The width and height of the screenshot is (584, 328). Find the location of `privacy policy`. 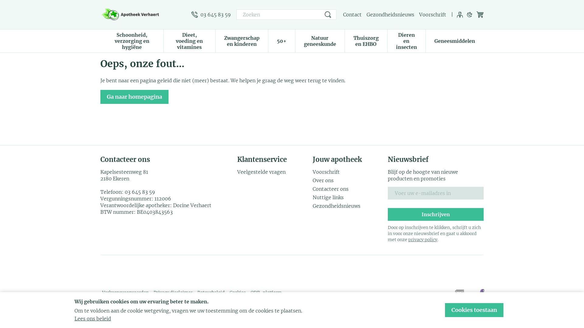

privacy policy is located at coordinates (423, 240).